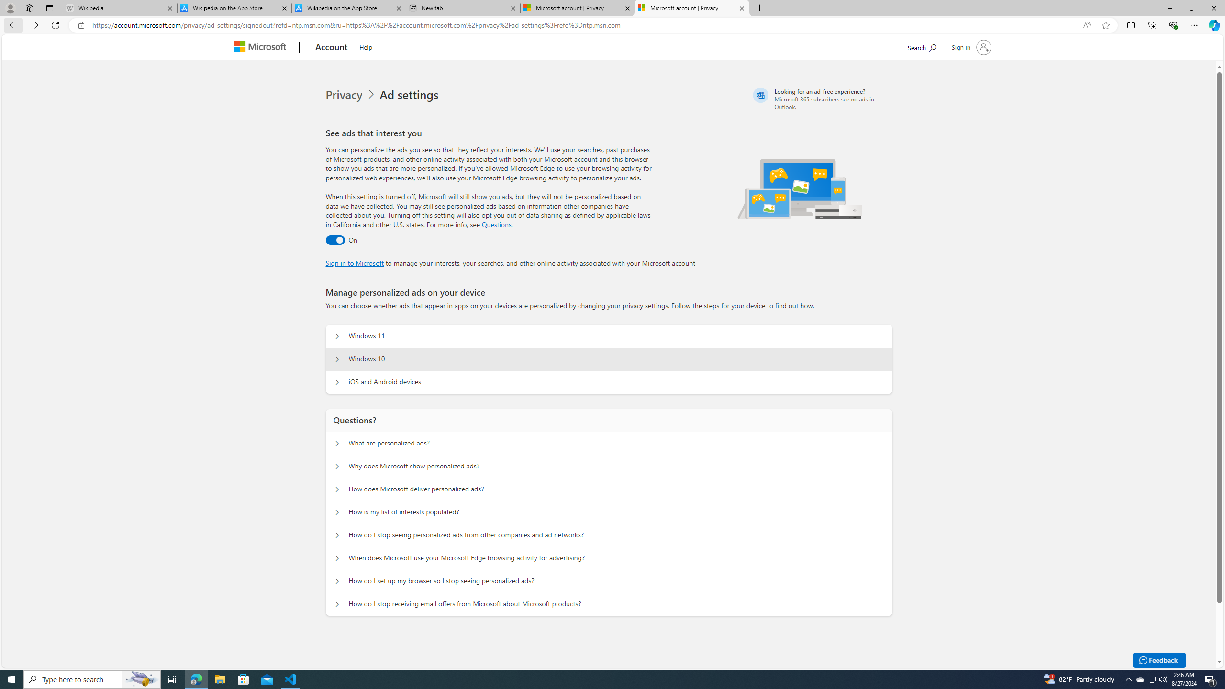 This screenshot has width=1225, height=689. Describe the element at coordinates (411, 95) in the screenshot. I see `Ad settings` at that location.